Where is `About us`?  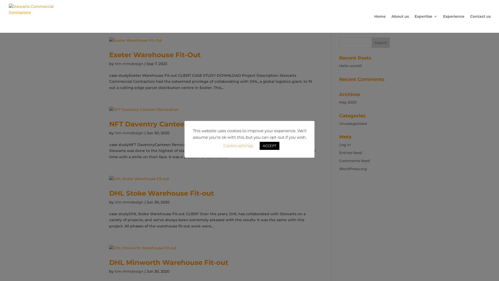 About us is located at coordinates (400, 24).